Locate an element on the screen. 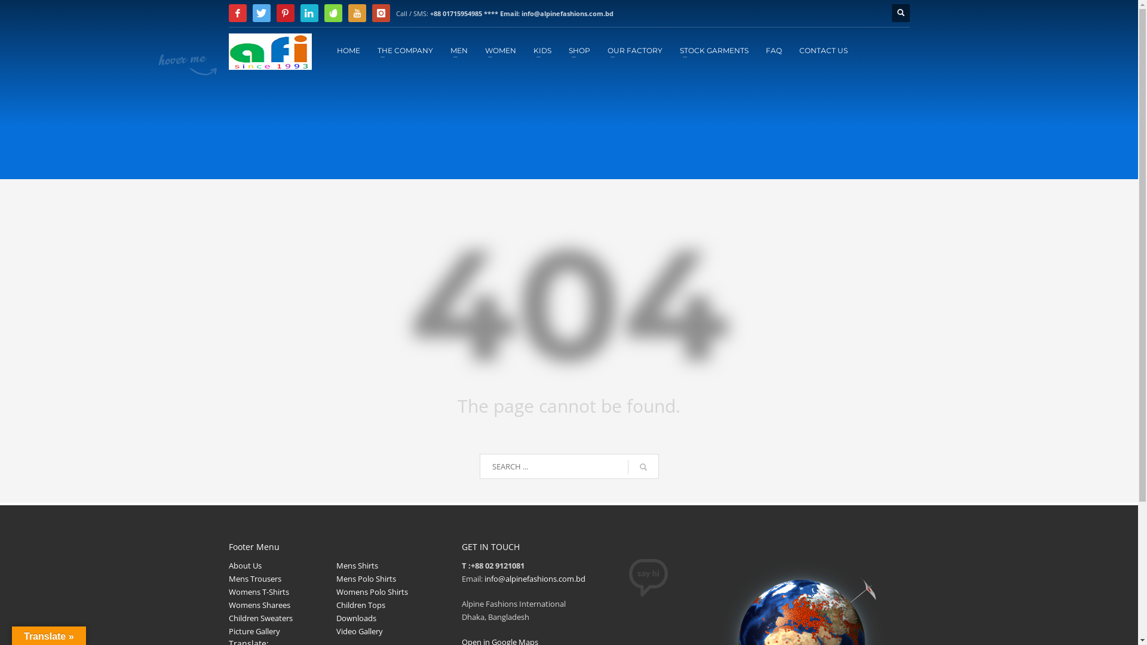  SHOP is located at coordinates (579, 51).